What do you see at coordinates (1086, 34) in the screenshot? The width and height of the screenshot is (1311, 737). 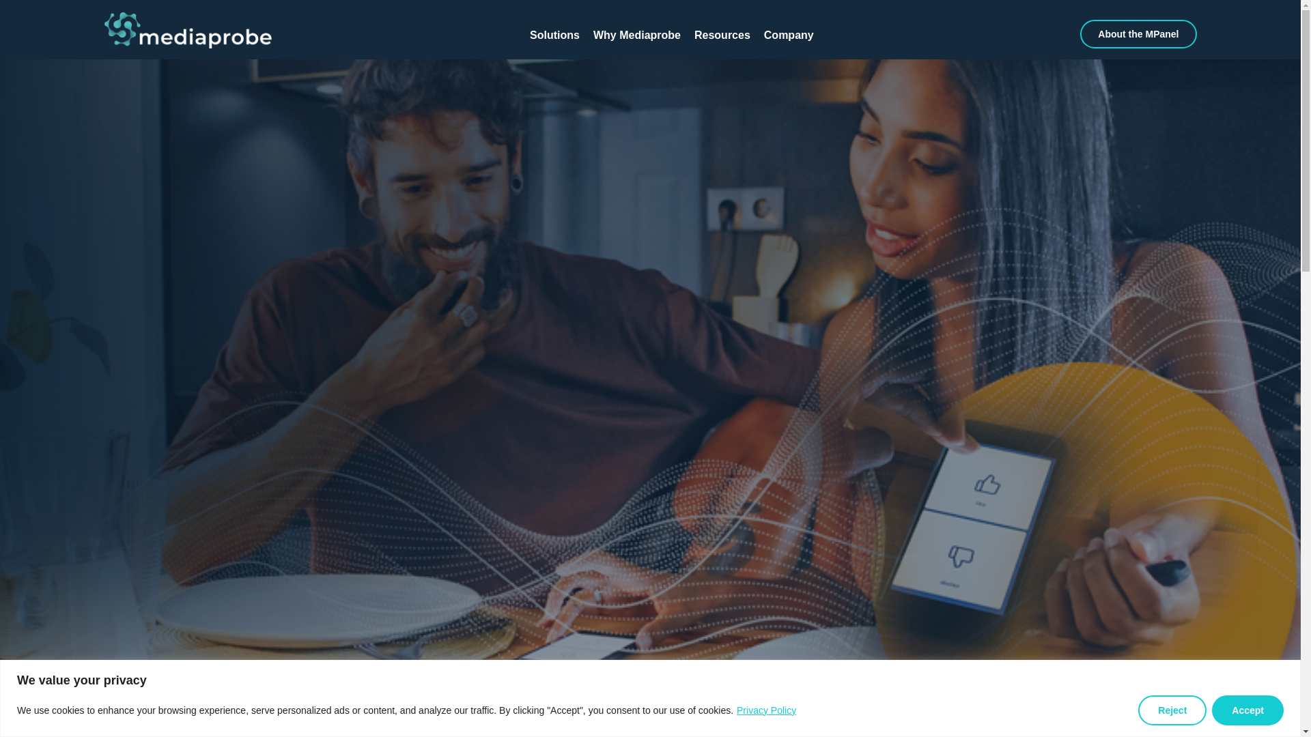 I see `About the MPanel` at bounding box center [1086, 34].